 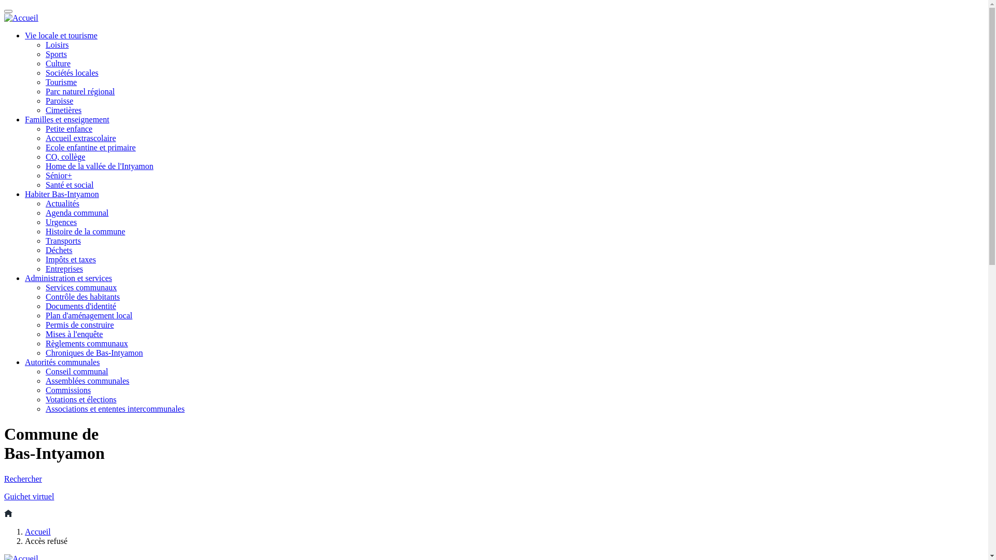 I want to click on Histoire de la commune, so click(x=85, y=231).